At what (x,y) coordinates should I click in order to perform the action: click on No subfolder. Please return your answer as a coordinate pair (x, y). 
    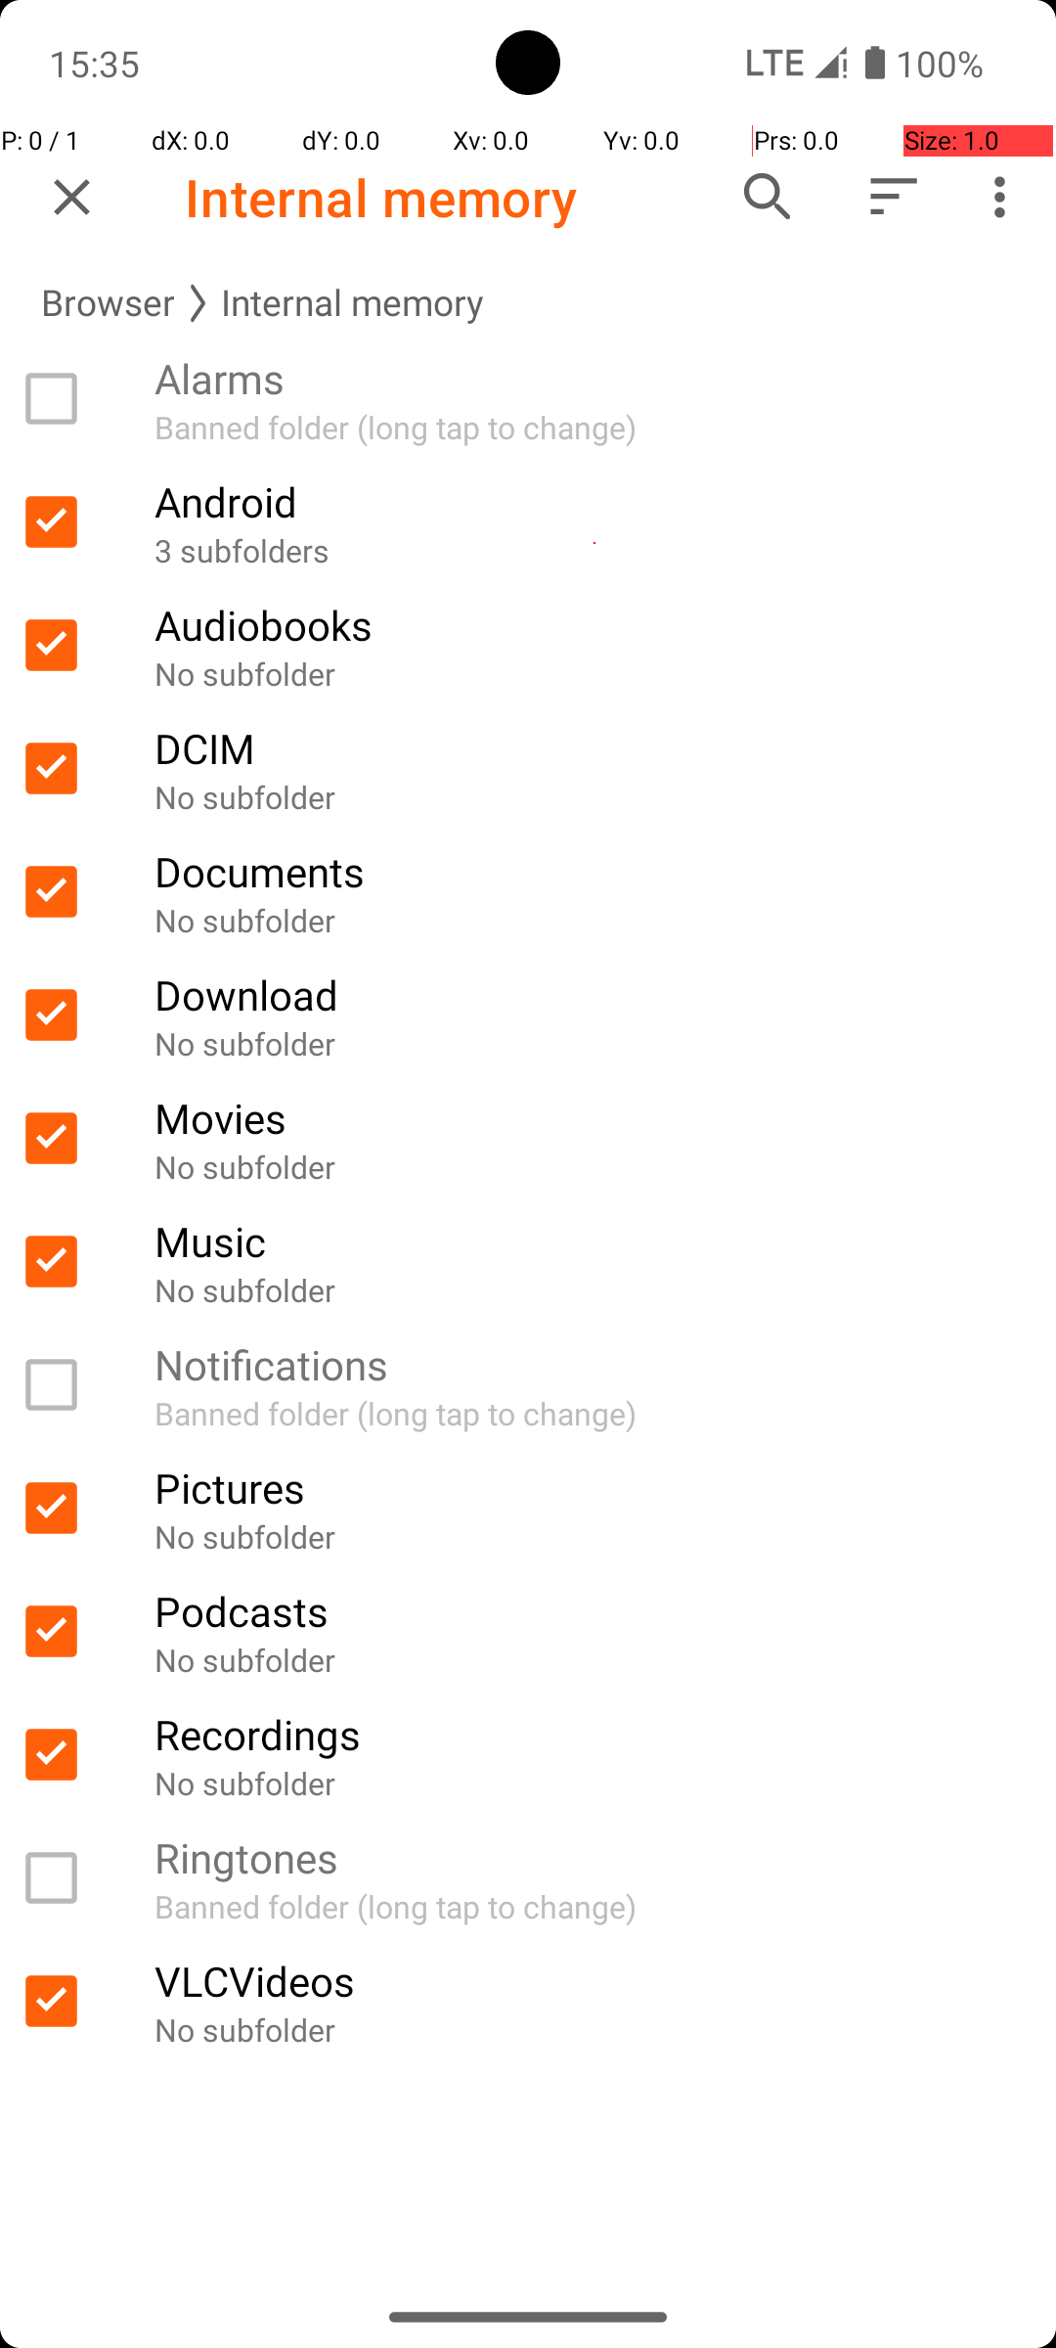
    Looking at the image, I should click on (594, 673).